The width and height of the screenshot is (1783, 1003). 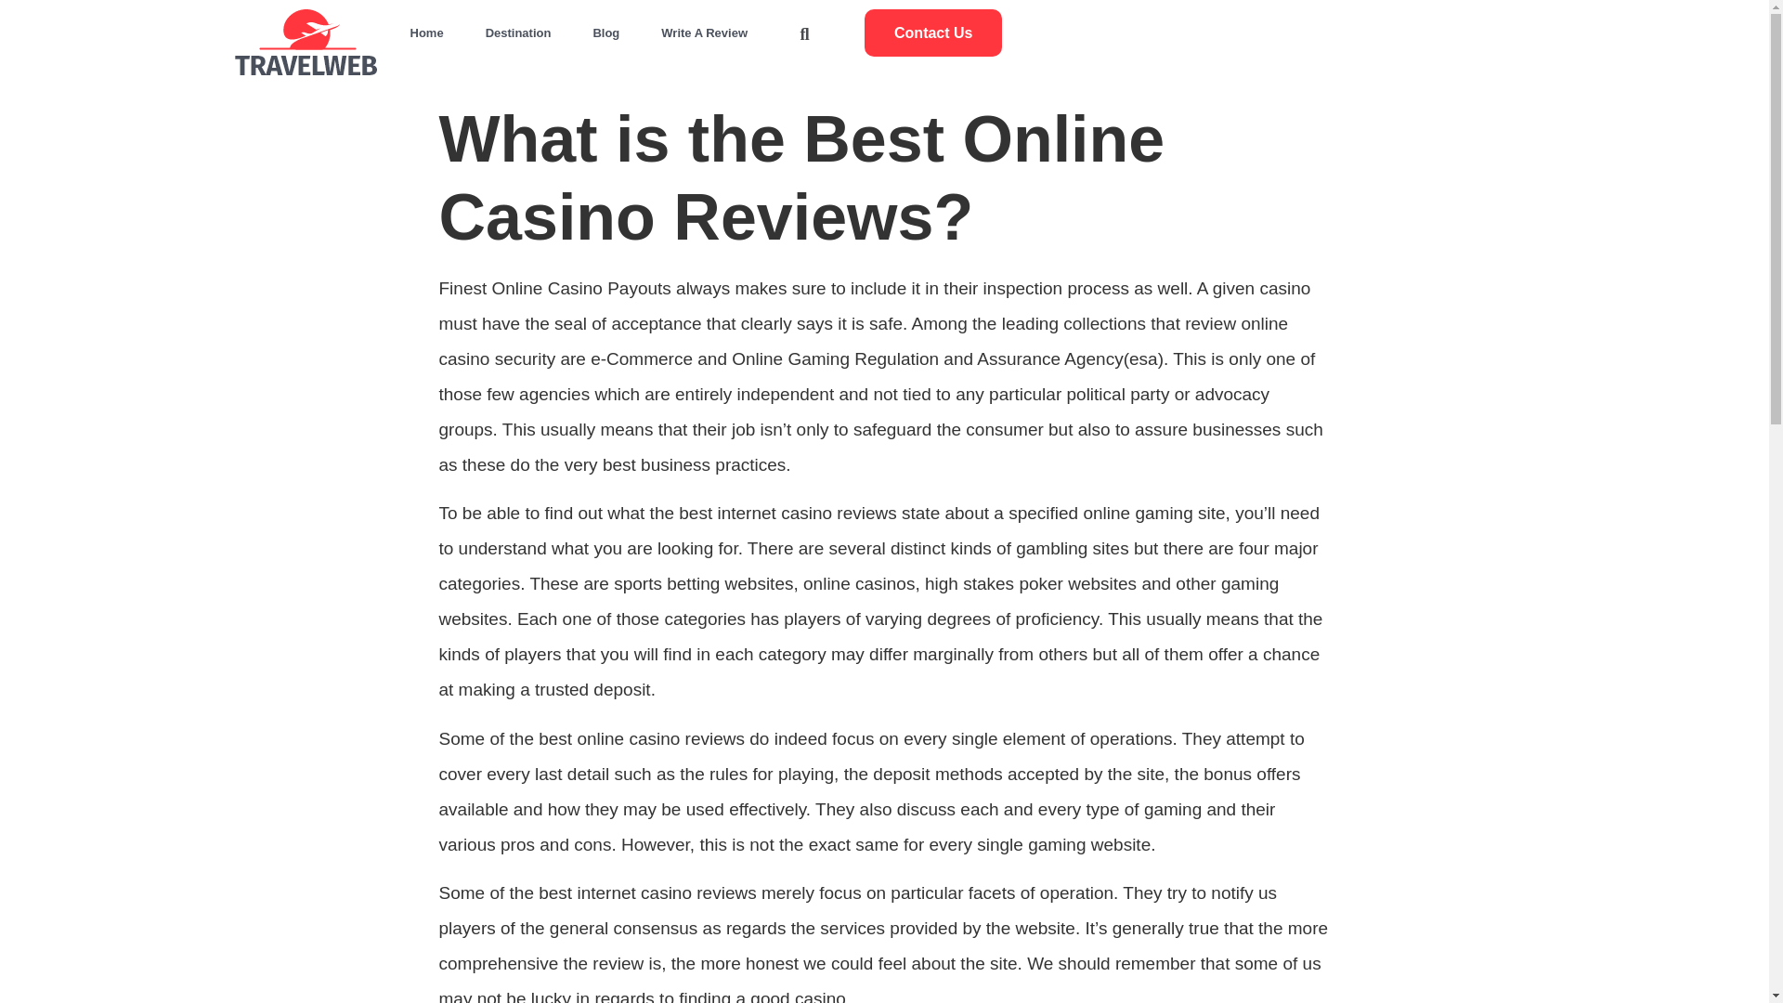 I want to click on Destination, so click(x=518, y=33).